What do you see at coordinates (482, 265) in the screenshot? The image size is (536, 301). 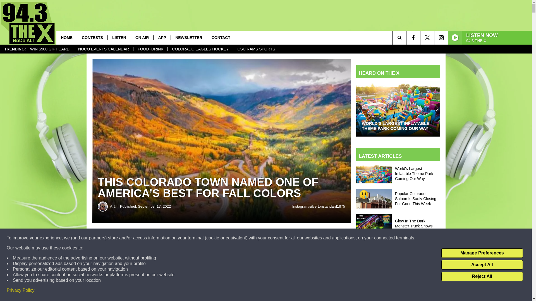 I see `Accept All` at bounding box center [482, 265].